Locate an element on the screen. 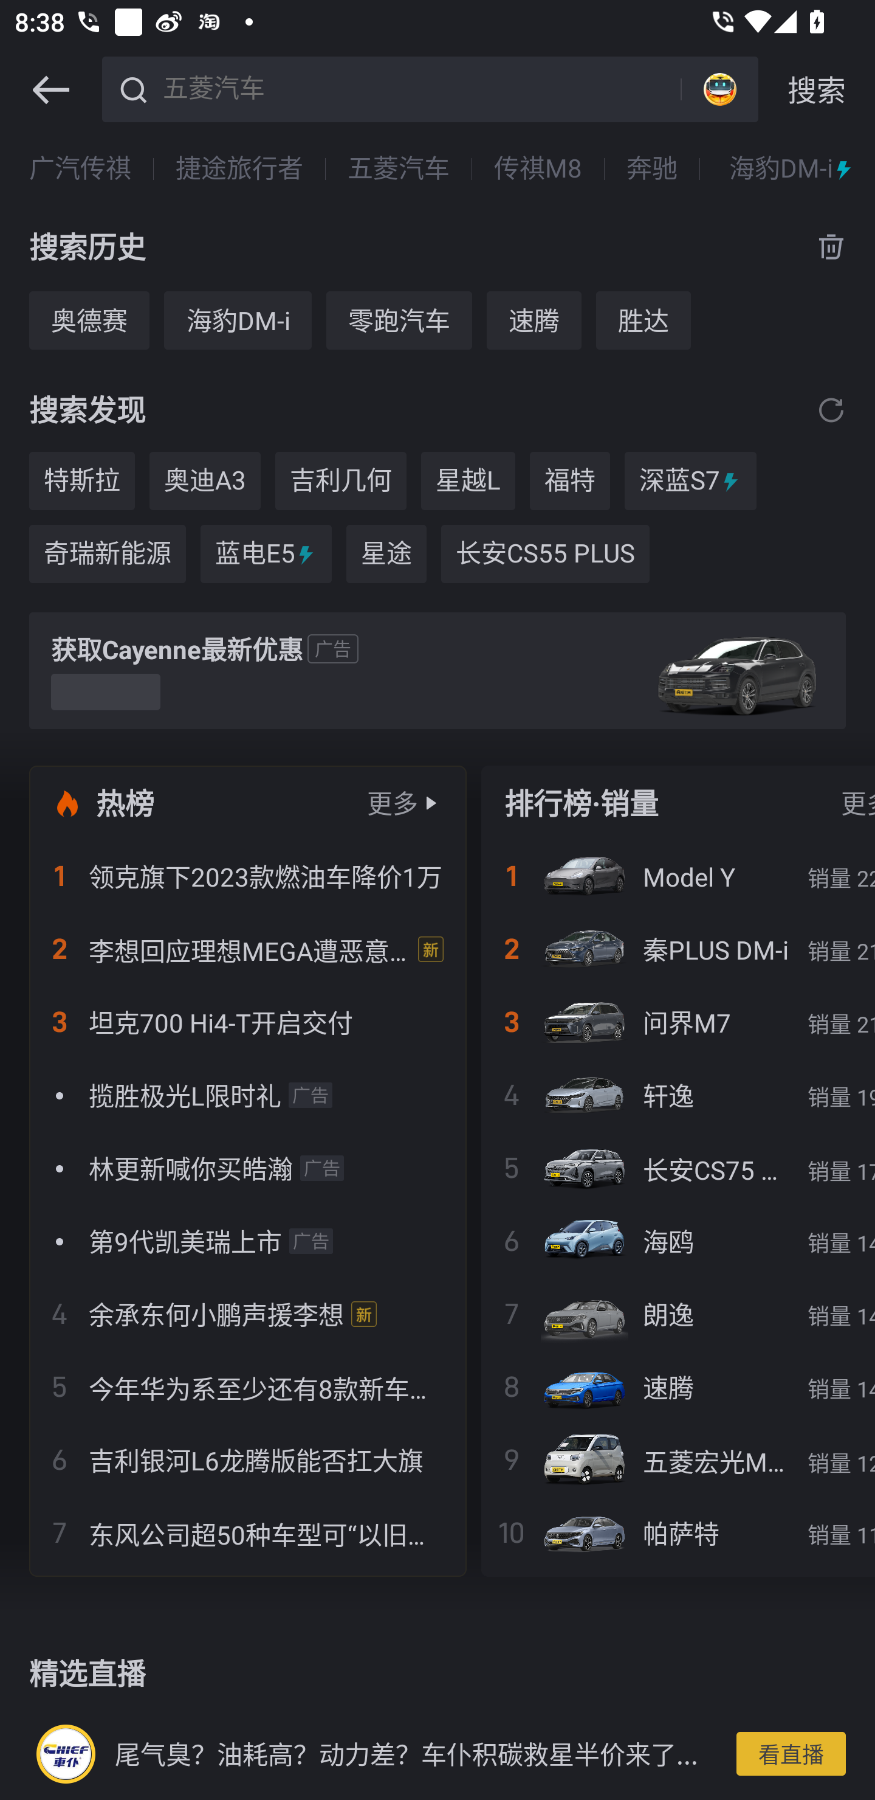 The width and height of the screenshot is (875, 1800).  is located at coordinates (50, 90).